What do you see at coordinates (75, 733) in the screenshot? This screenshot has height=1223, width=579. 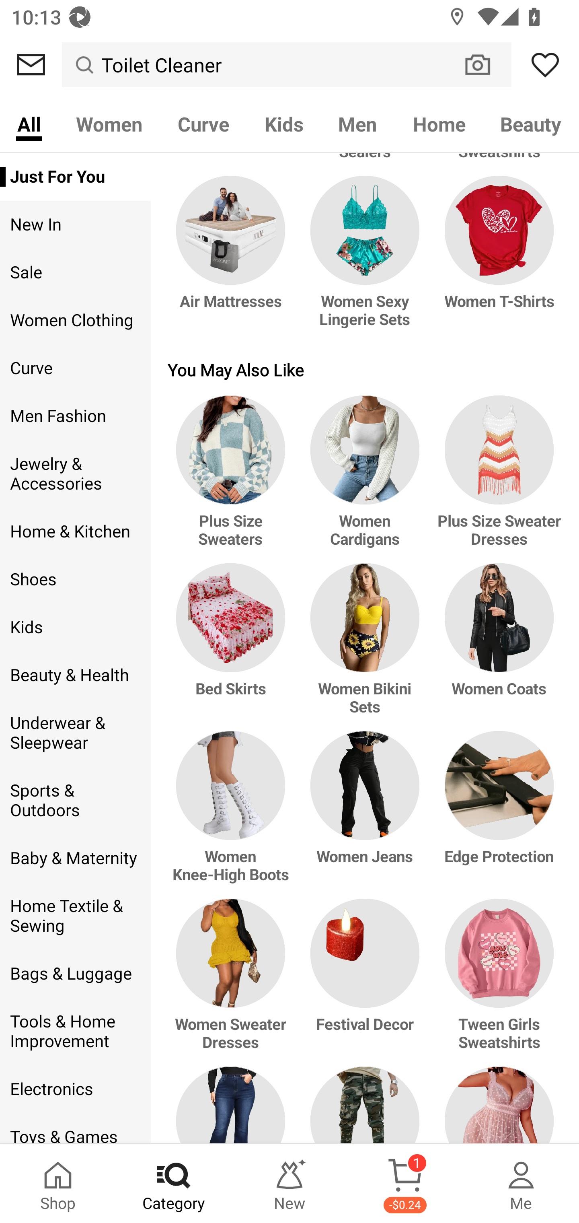 I see `Underwear & Sleepwear` at bounding box center [75, 733].